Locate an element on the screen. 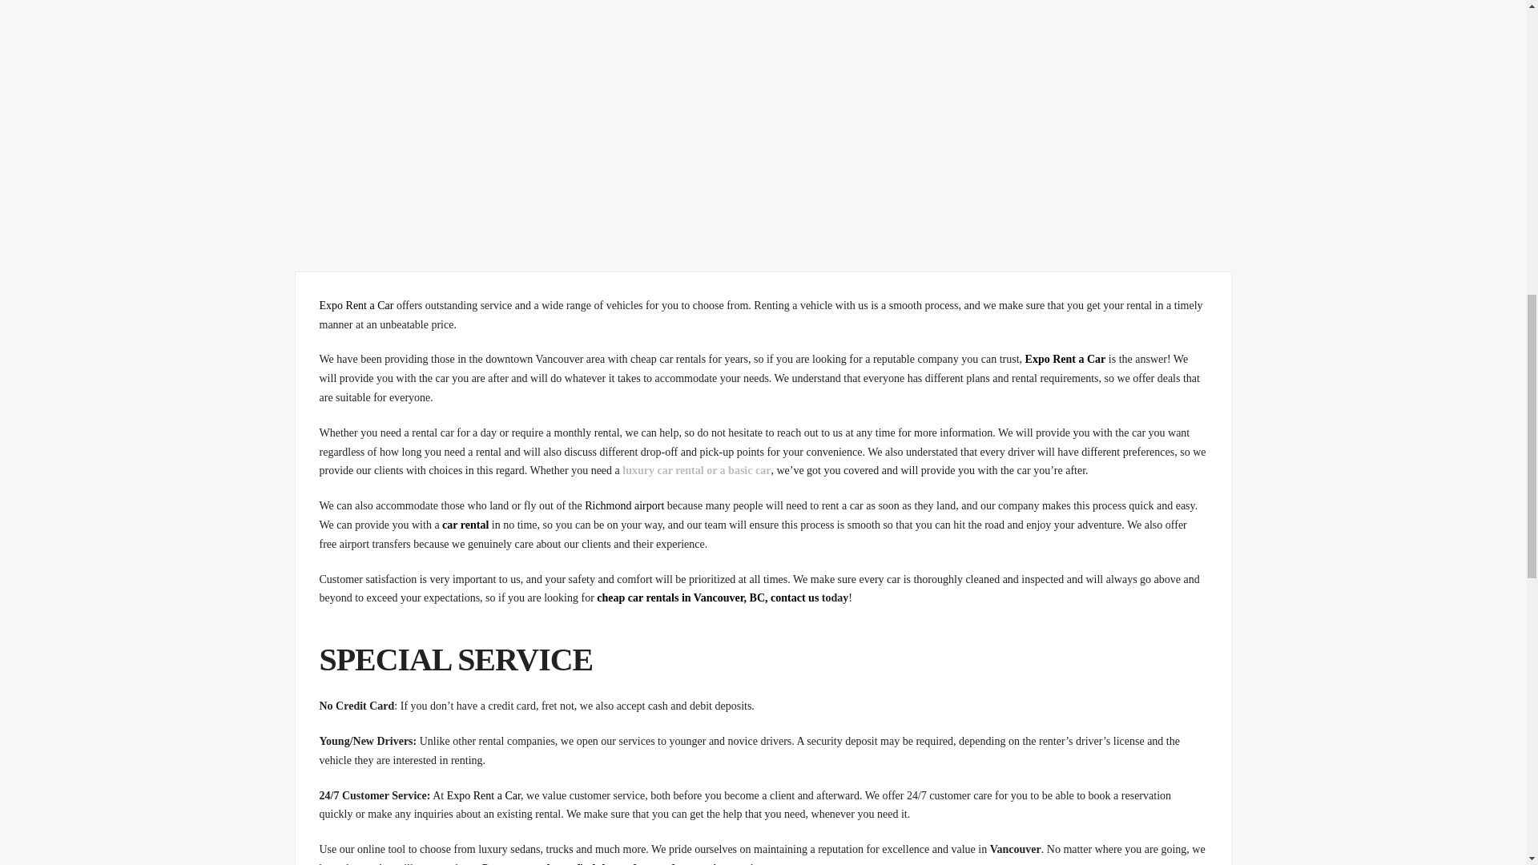 This screenshot has height=865, width=1538. luxury car rental or a basic car is located at coordinates (696, 470).